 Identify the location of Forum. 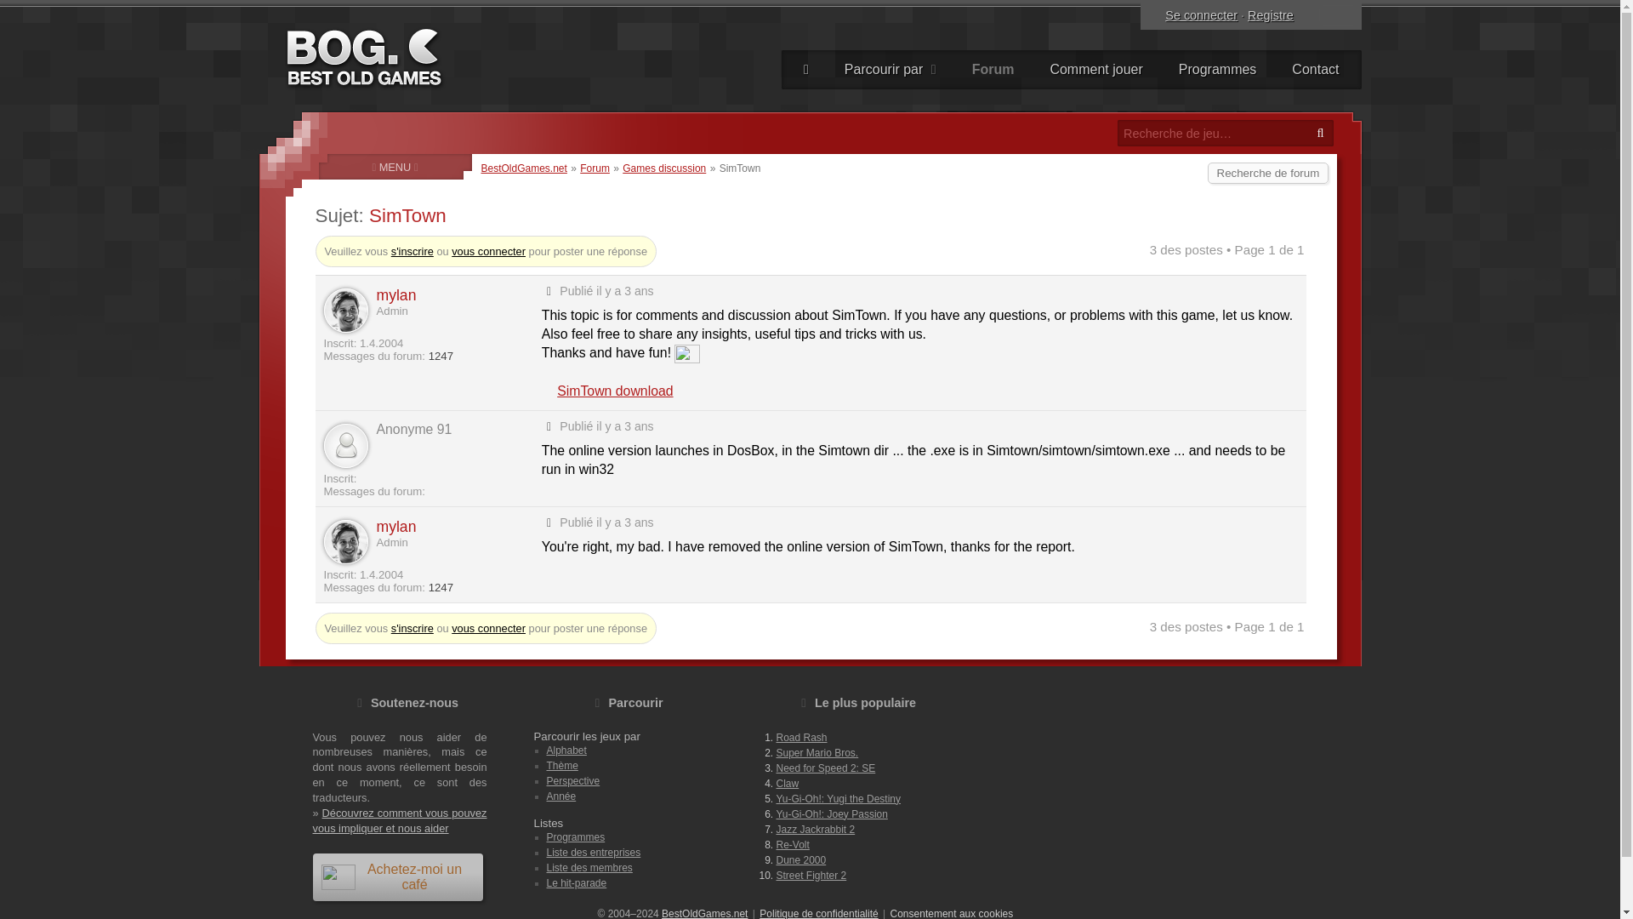
(595, 168).